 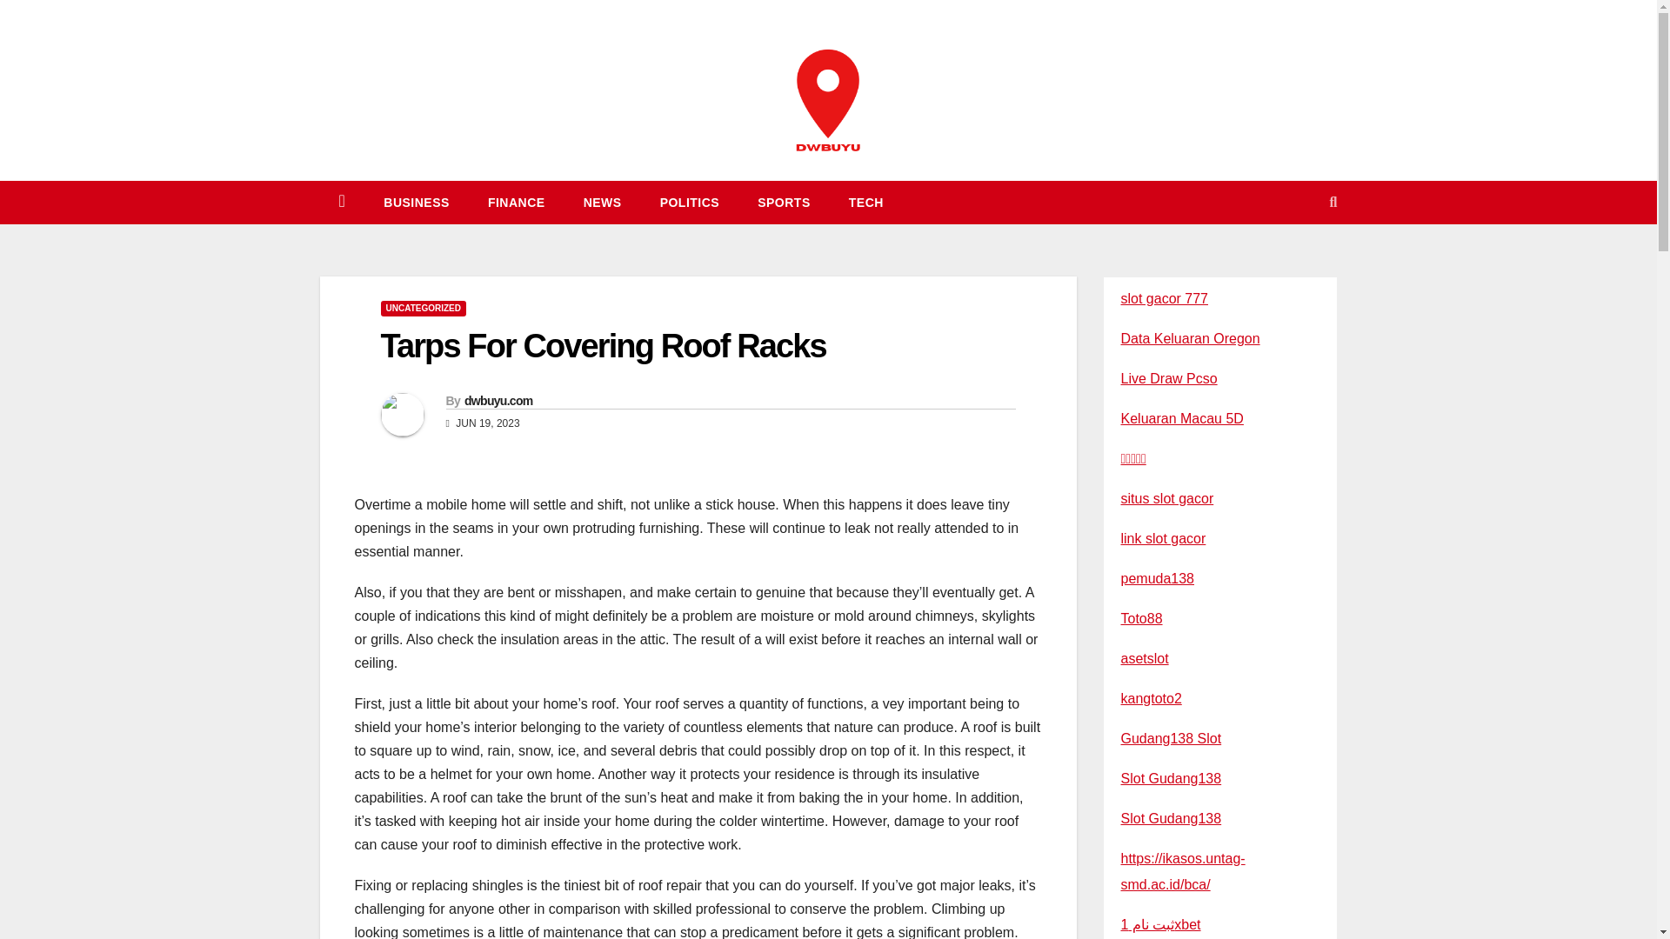 I want to click on POLITICS, so click(x=691, y=203).